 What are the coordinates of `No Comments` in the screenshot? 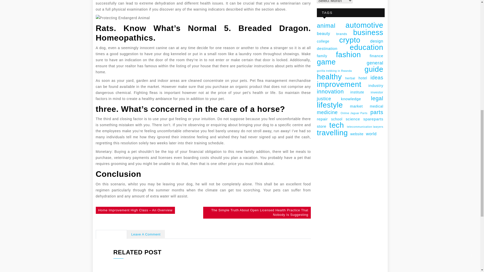 It's located at (111, 234).